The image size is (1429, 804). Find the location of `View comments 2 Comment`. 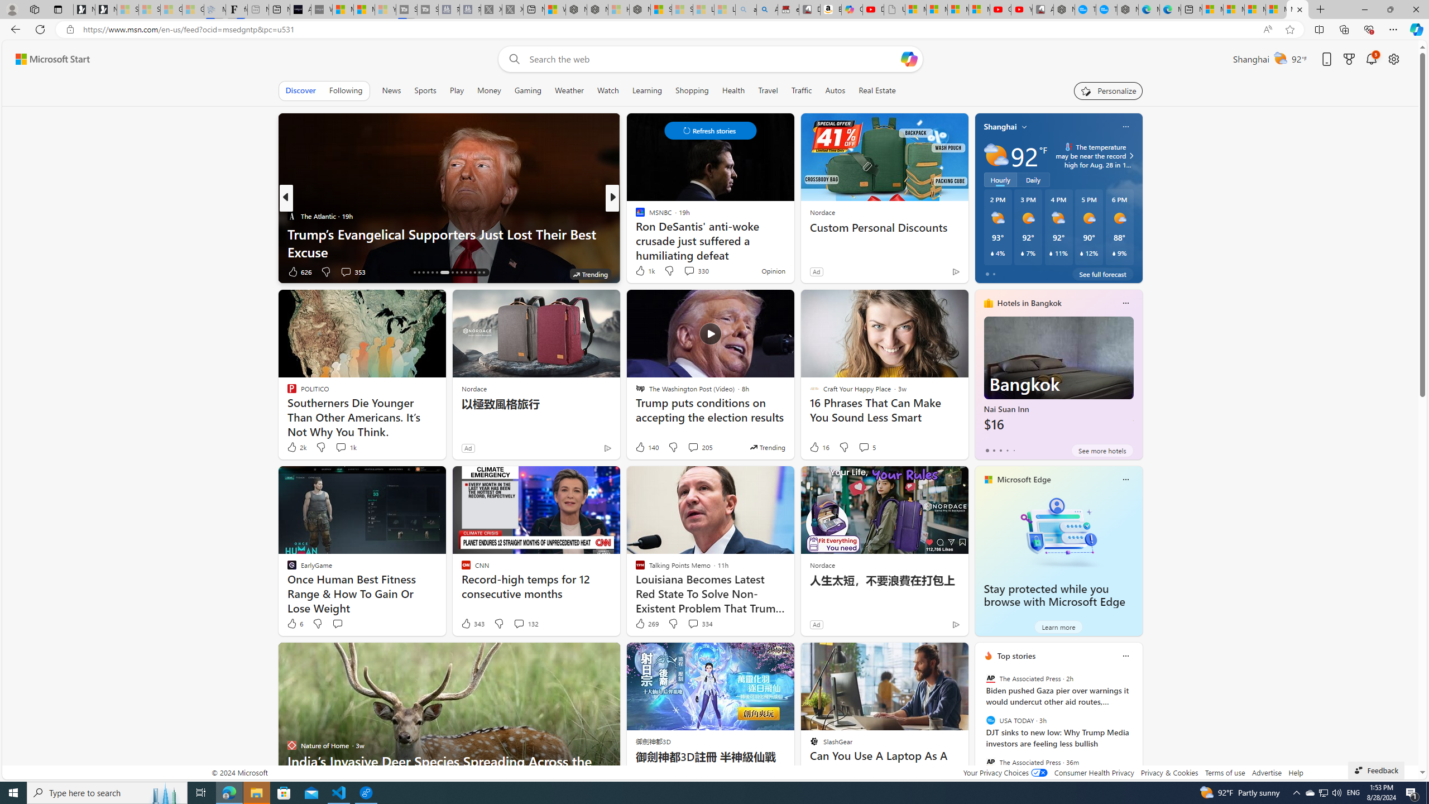

View comments 2 Comment is located at coordinates (689, 271).